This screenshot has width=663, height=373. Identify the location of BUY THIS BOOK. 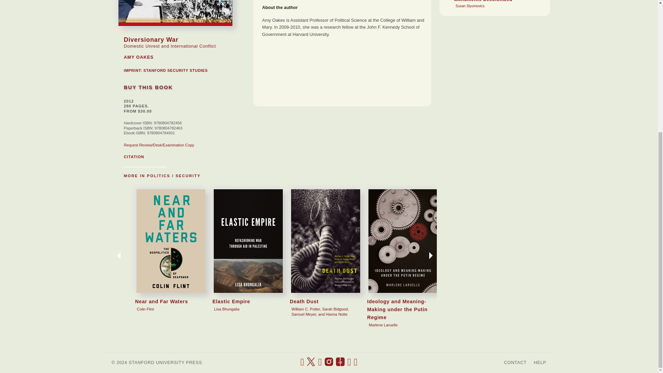
(148, 87).